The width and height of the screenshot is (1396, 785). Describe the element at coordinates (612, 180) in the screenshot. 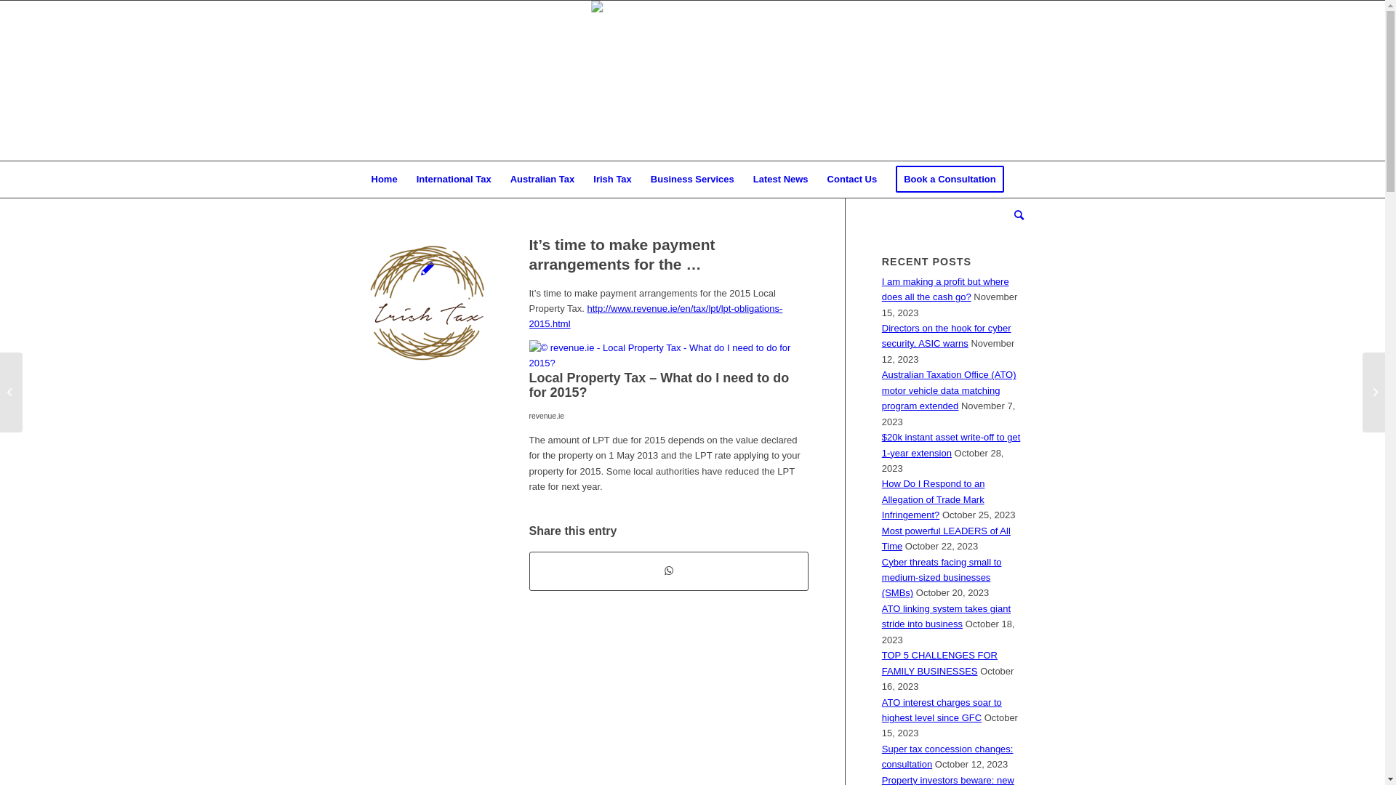

I see `Irish Tax` at that location.